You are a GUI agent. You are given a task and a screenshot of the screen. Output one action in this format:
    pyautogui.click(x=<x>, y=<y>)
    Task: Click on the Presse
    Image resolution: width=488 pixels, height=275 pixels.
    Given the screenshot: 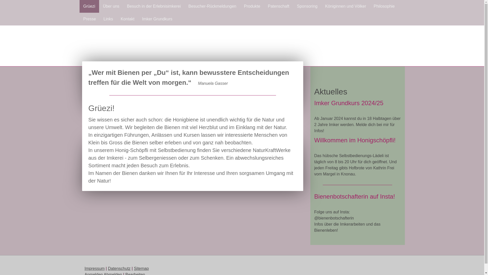 What is the action you would take?
    pyautogui.click(x=89, y=19)
    